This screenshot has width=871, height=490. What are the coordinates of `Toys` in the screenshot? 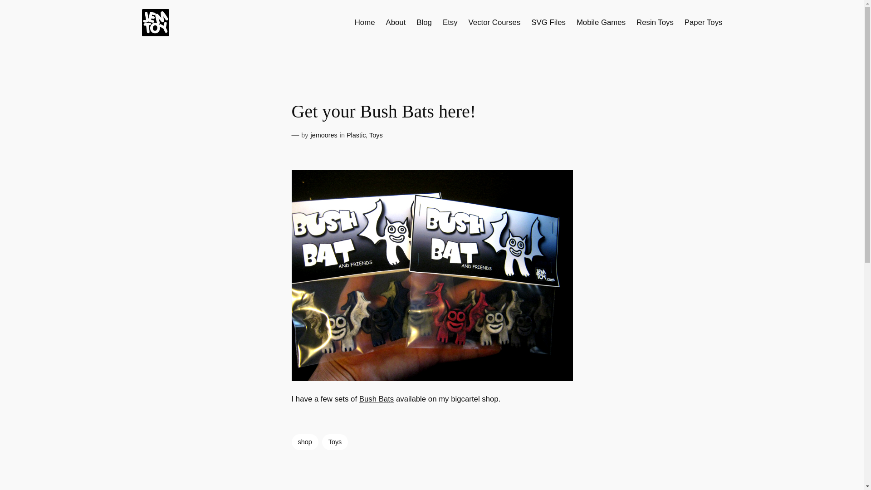 It's located at (376, 135).